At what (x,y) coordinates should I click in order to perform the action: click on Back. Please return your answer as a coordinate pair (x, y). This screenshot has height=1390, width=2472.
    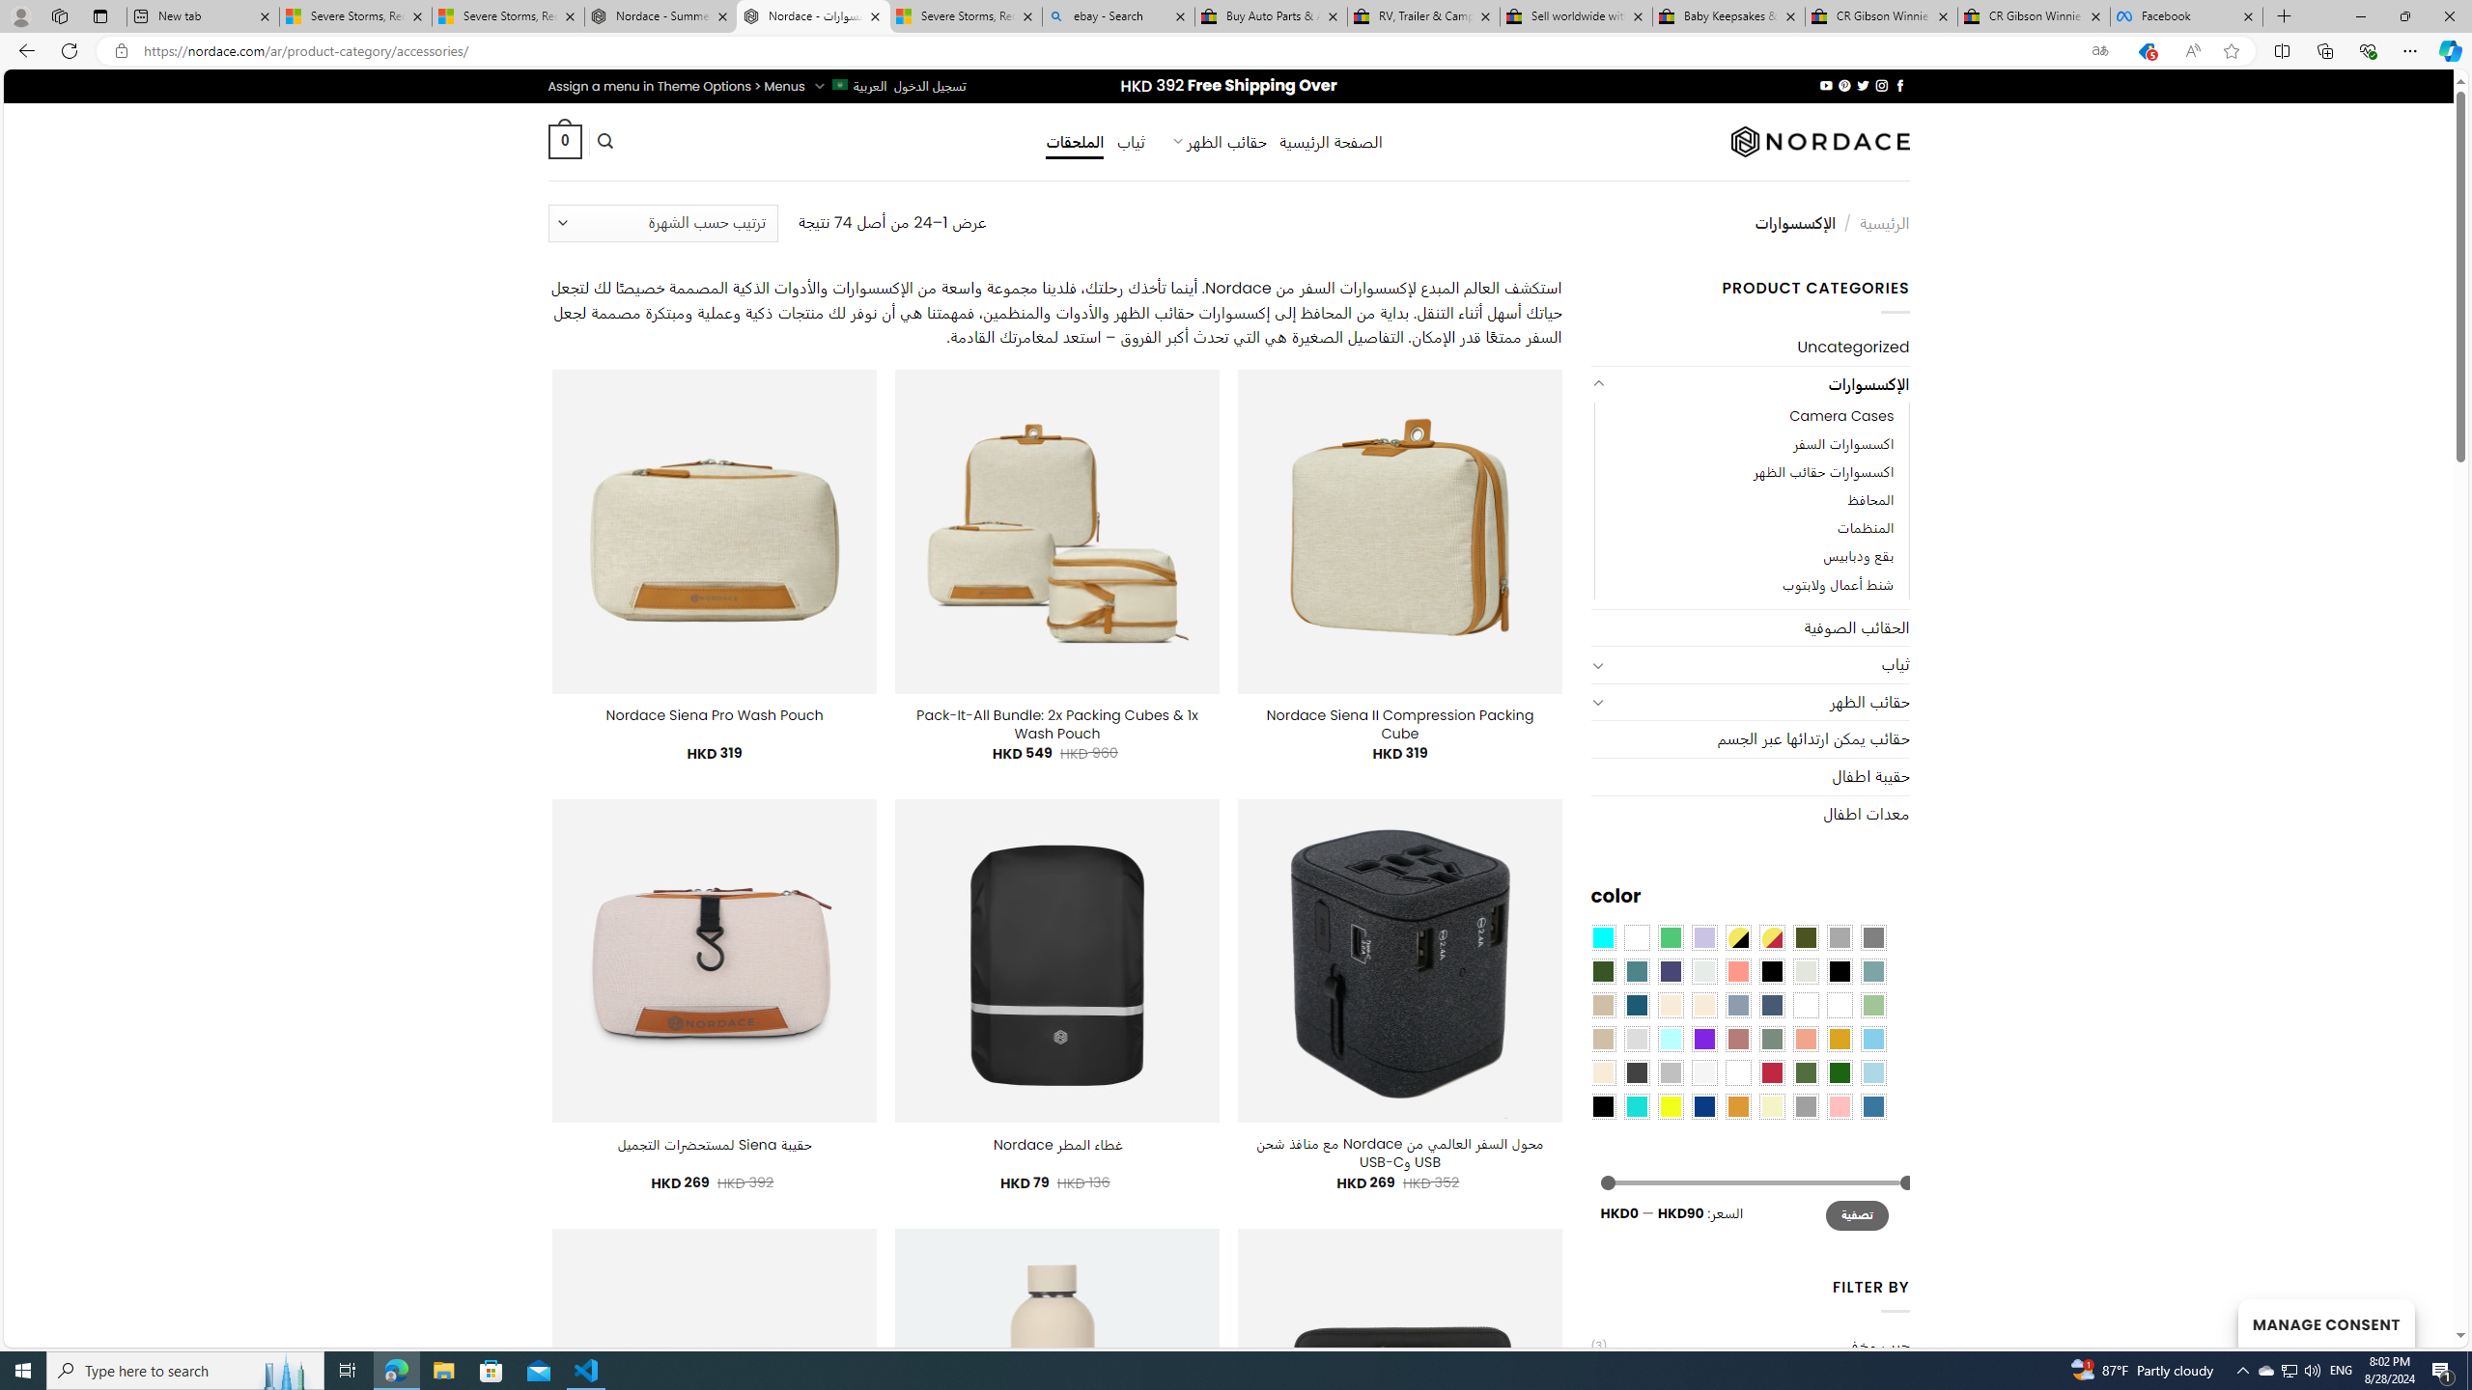
    Looking at the image, I should click on (23, 50).